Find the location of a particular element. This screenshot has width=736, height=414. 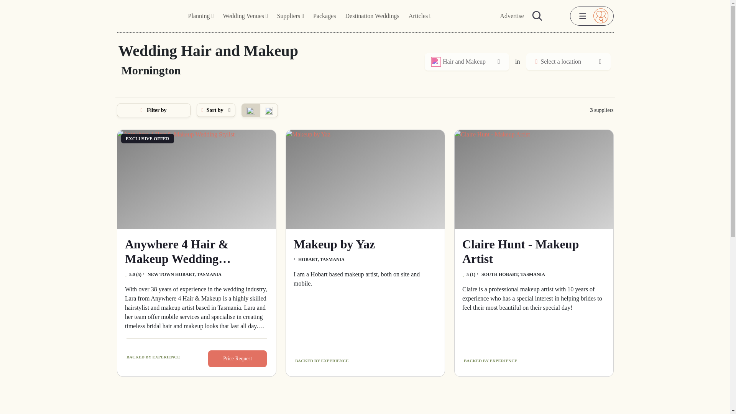

Destination Weddings is located at coordinates (372, 16).